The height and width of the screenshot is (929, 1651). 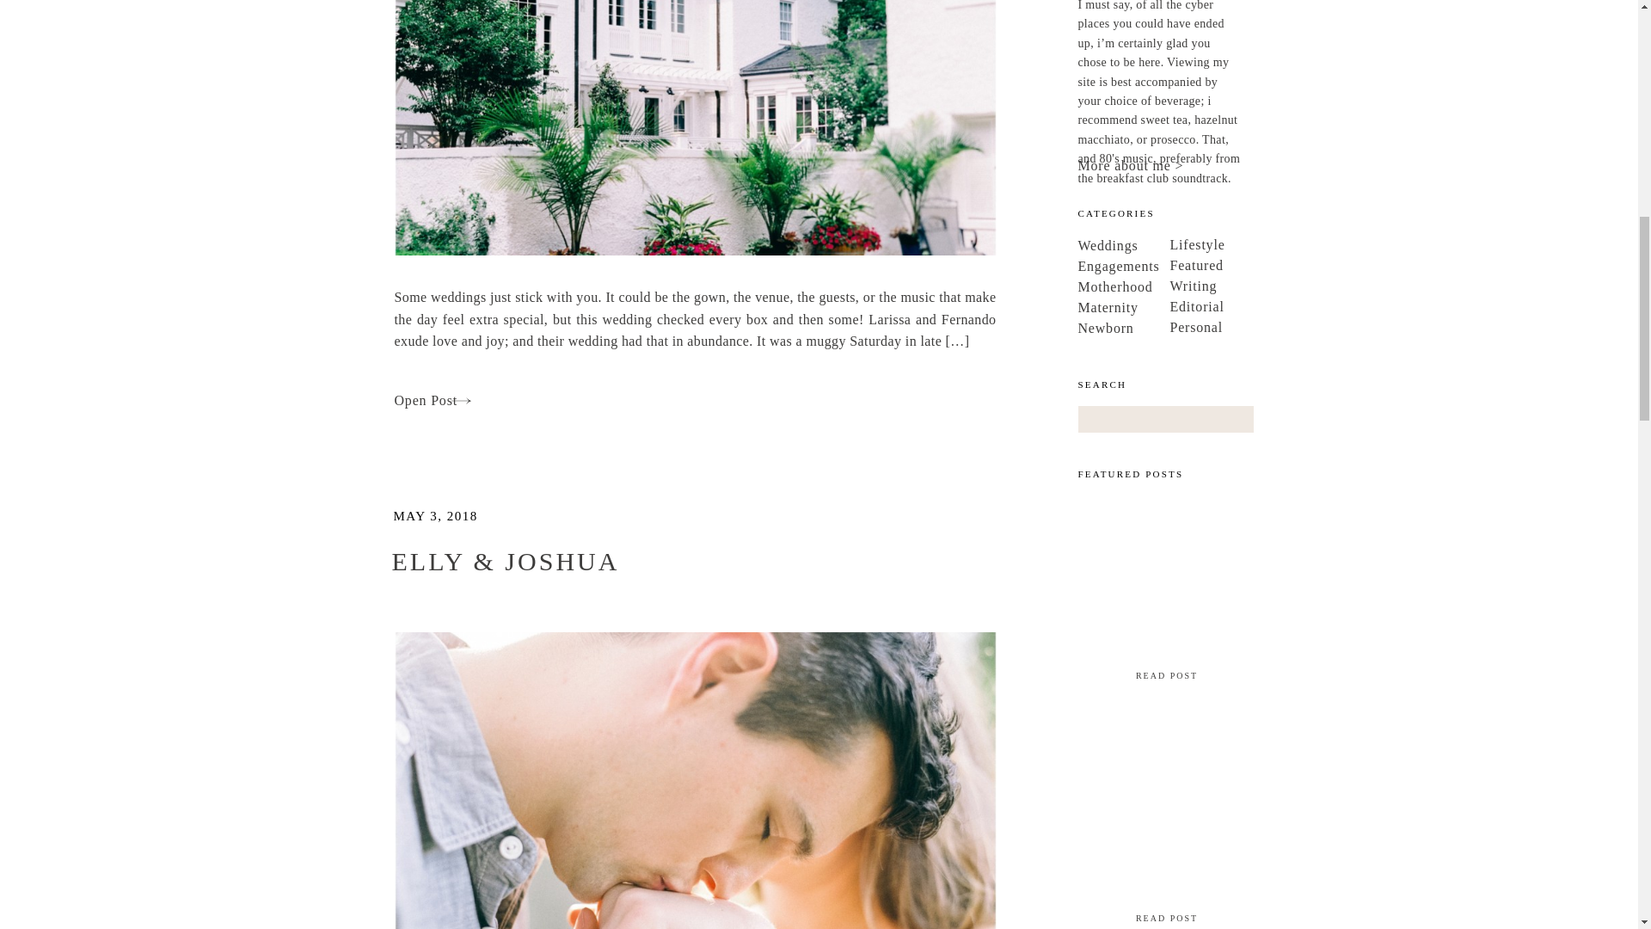 I want to click on Maternity, so click(x=1159, y=305).